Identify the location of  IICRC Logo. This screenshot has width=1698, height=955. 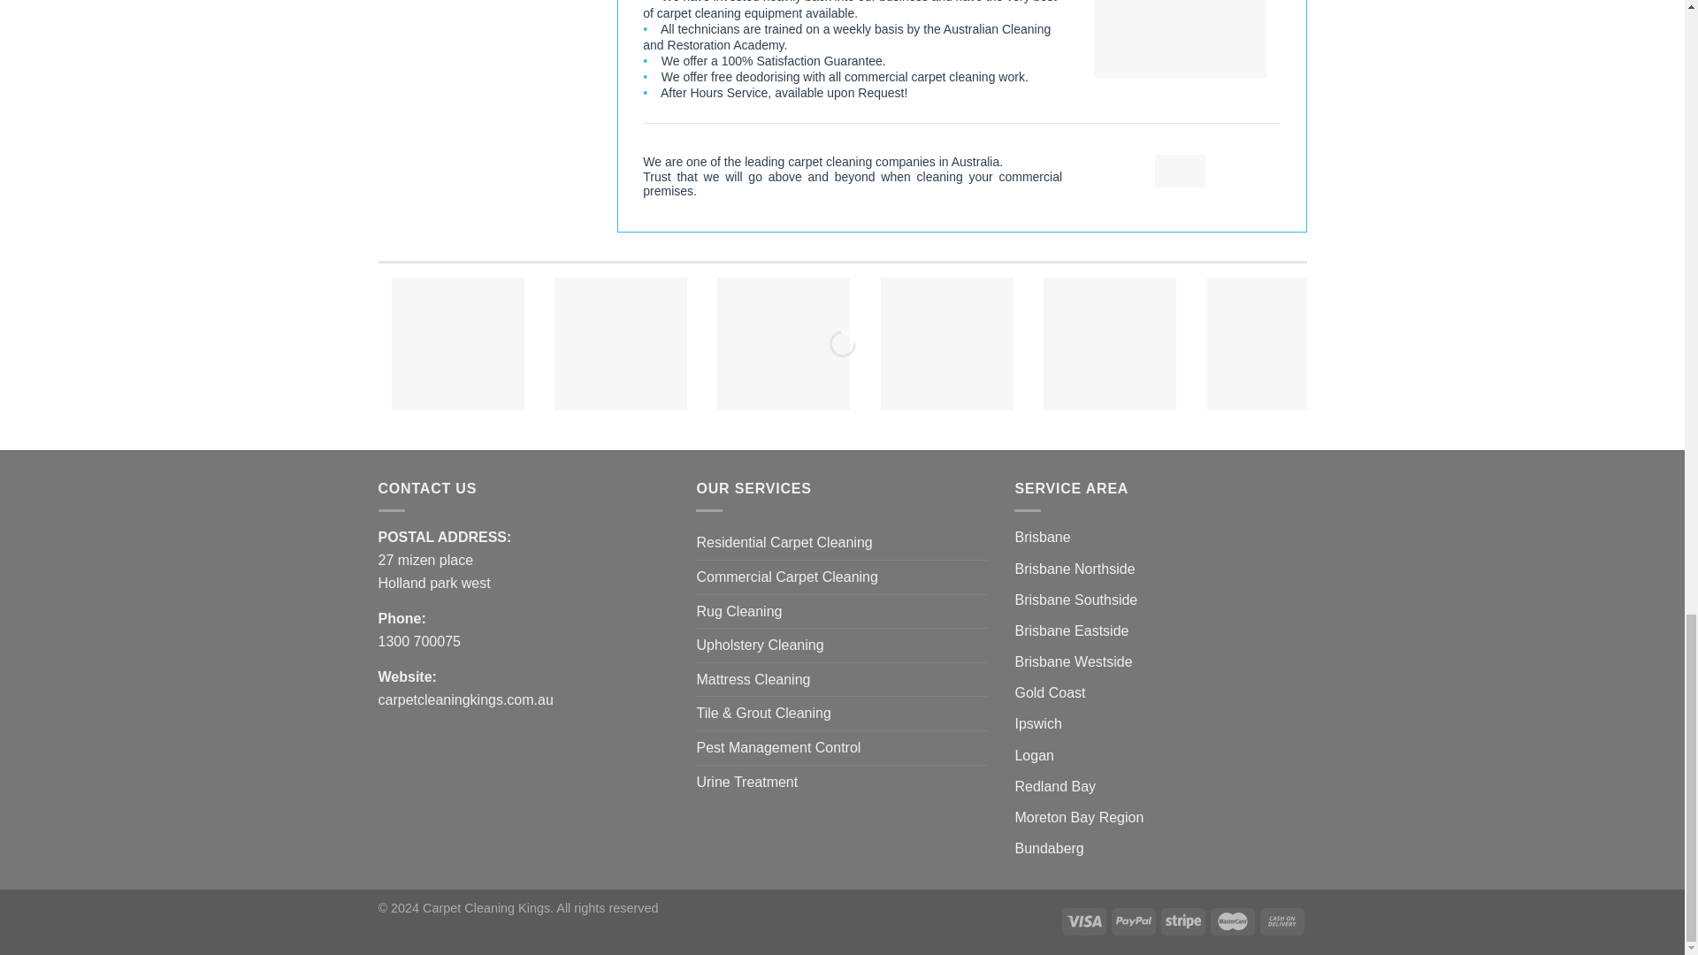
(621, 344).